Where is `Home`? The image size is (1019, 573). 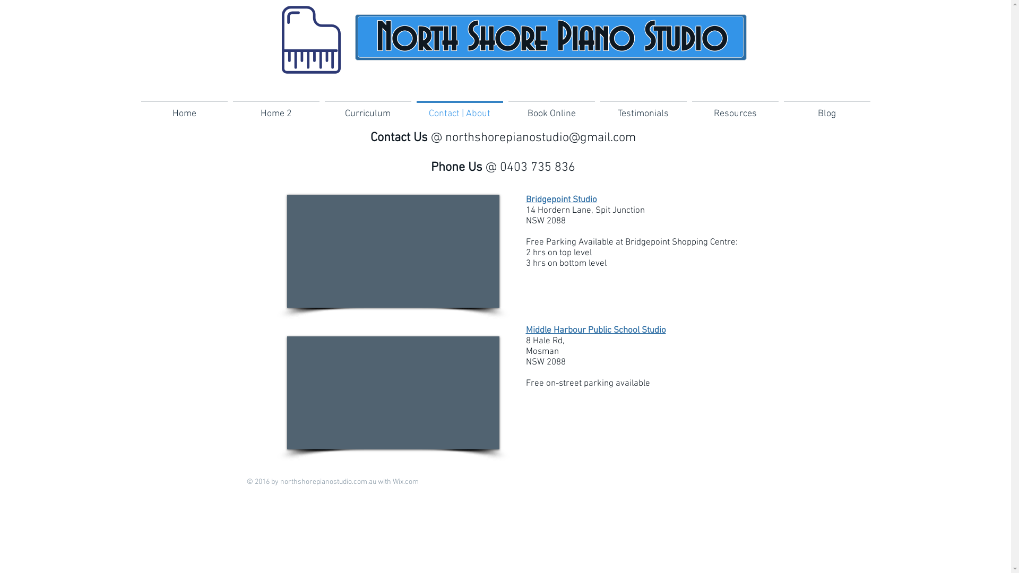 Home is located at coordinates (184, 109).